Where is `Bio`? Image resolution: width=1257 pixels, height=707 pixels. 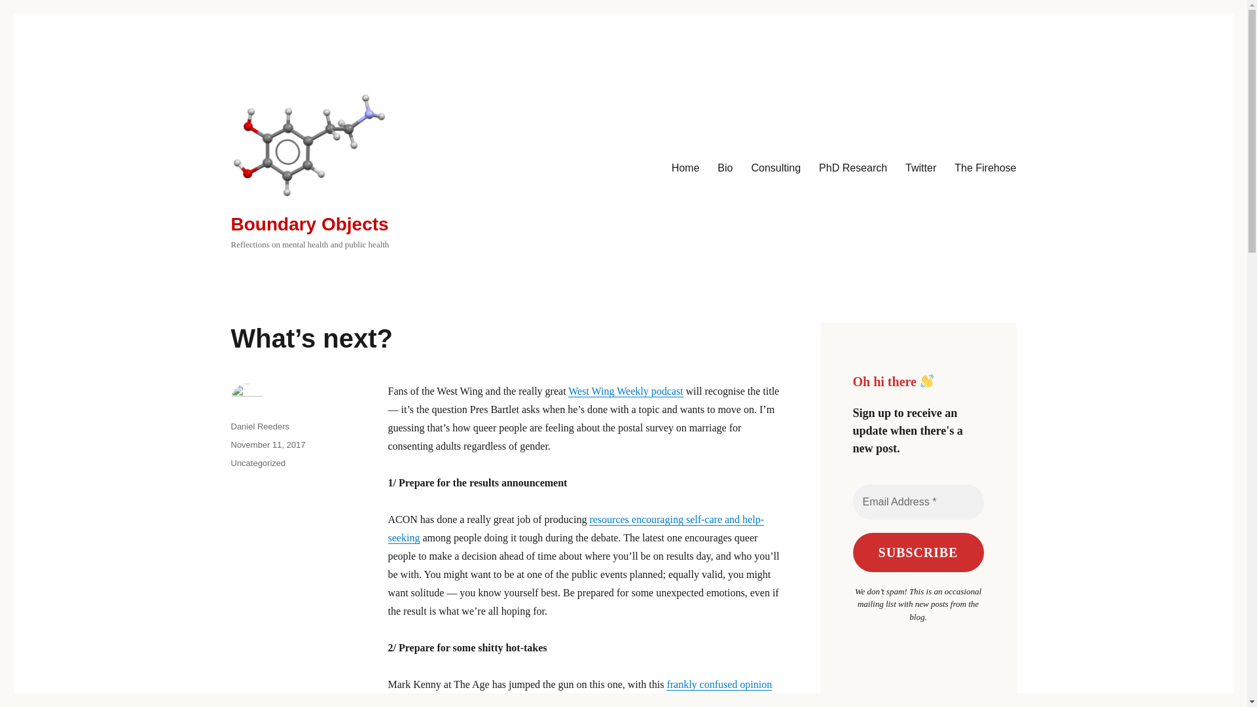 Bio is located at coordinates (725, 168).